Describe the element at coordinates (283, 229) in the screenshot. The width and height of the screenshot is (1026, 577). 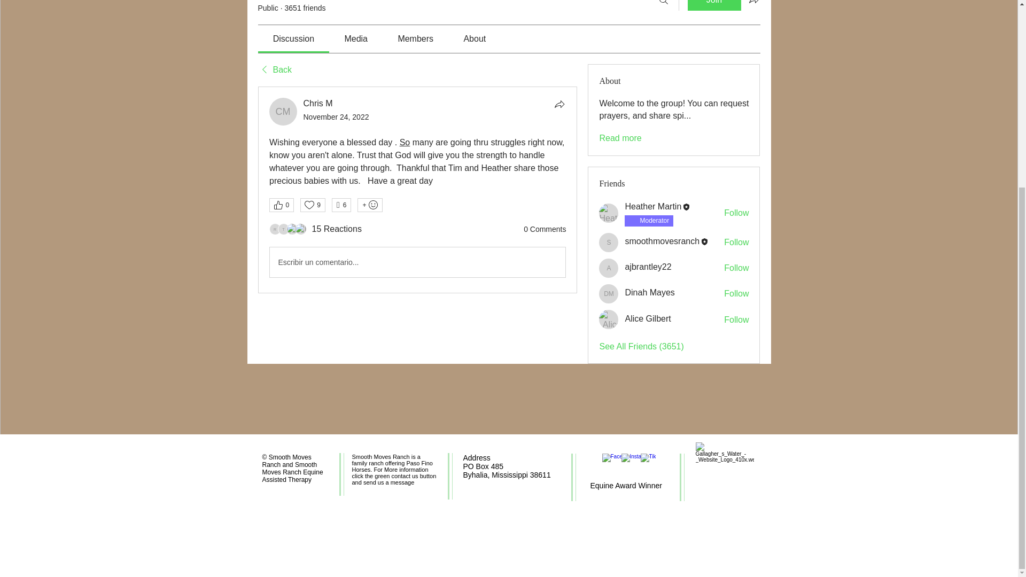
I see `Tamara Yrigoyen` at that location.